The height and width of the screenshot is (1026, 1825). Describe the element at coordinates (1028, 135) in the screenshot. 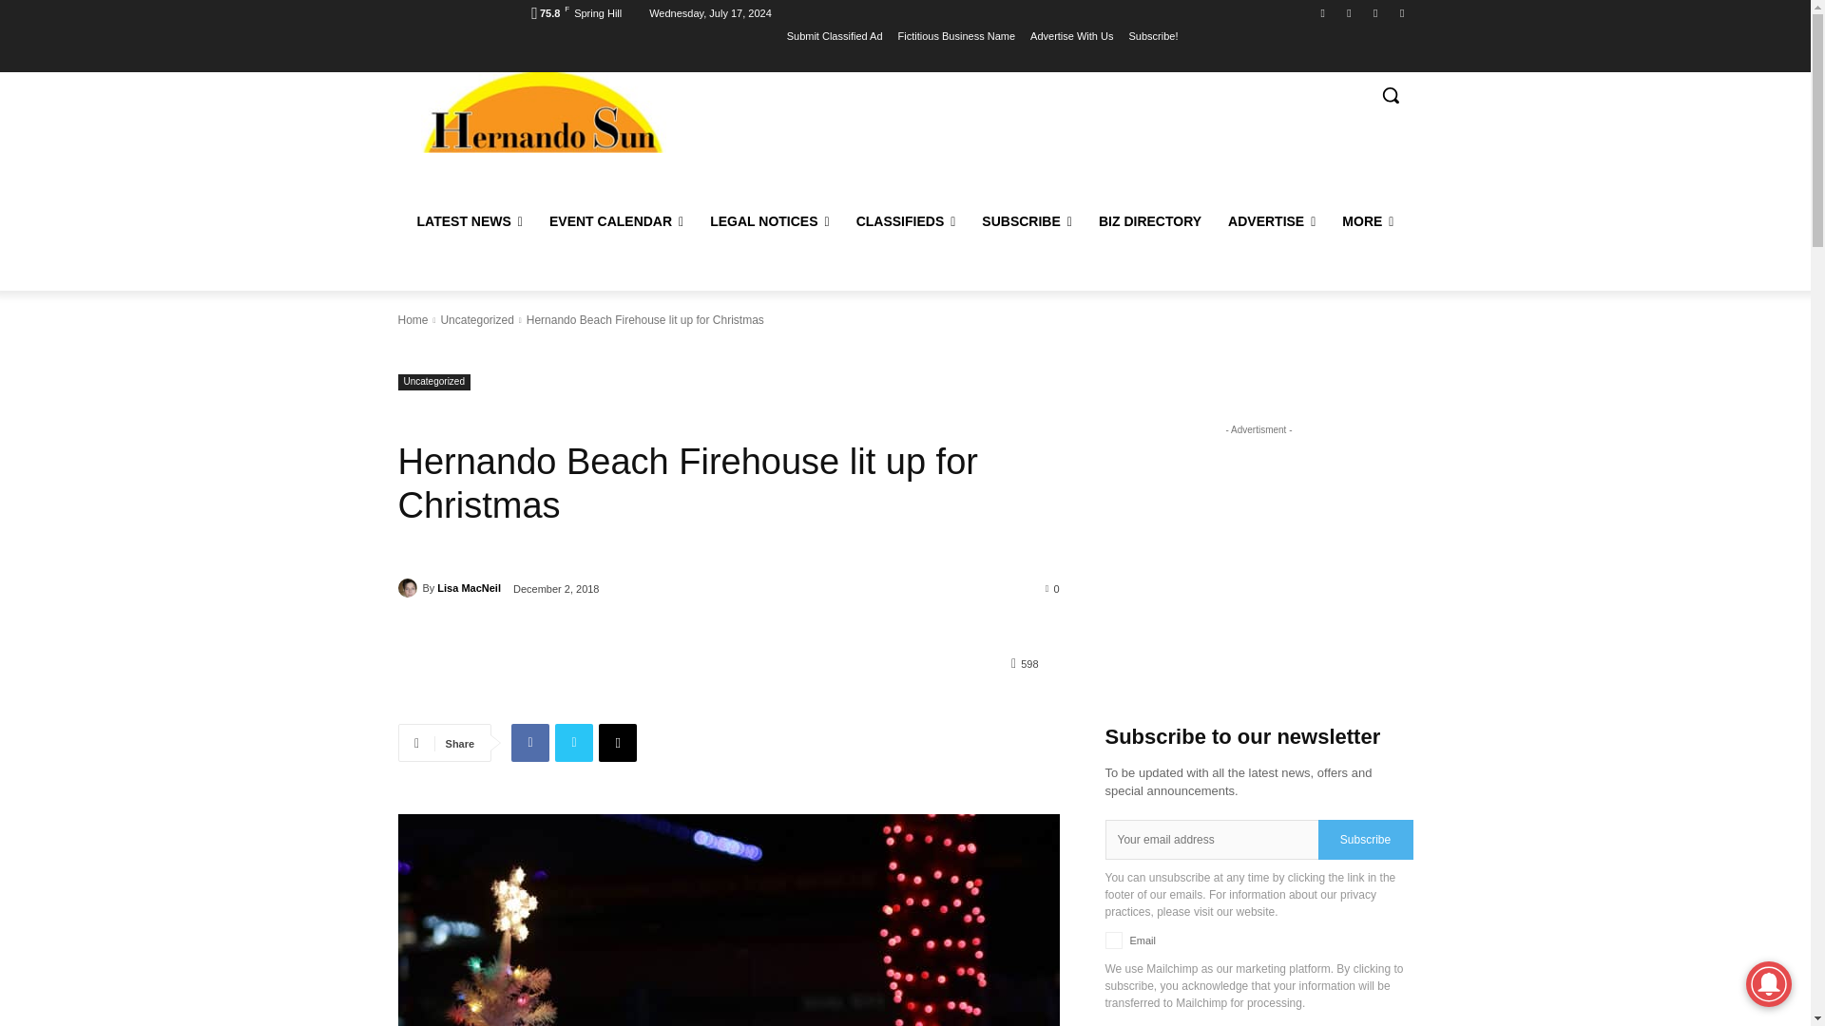

I see `3rd party ad content` at that location.